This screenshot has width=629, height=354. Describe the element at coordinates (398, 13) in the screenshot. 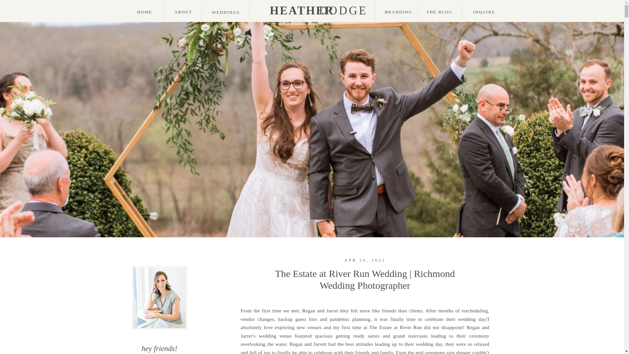

I see `BRANDING` at that location.